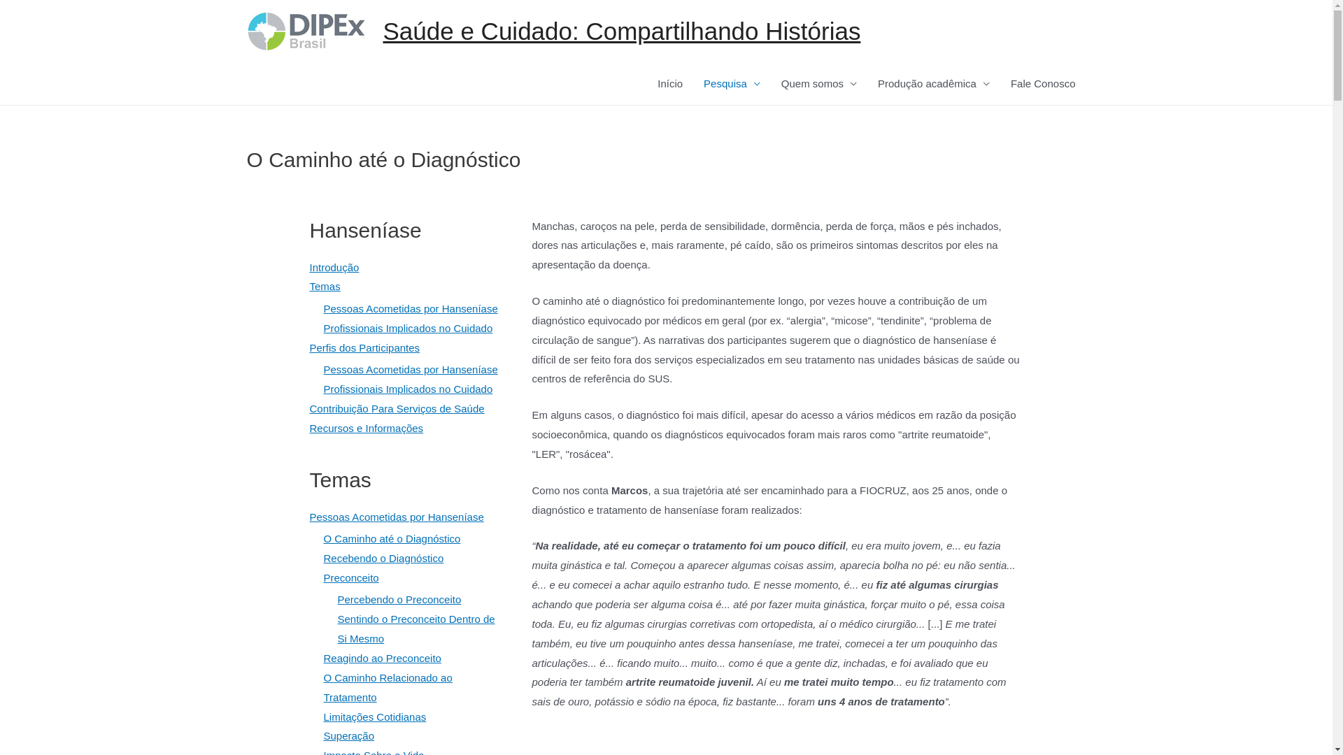 This screenshot has width=1343, height=755. I want to click on O Caminho Relacionado ao Tratamento, so click(388, 688).